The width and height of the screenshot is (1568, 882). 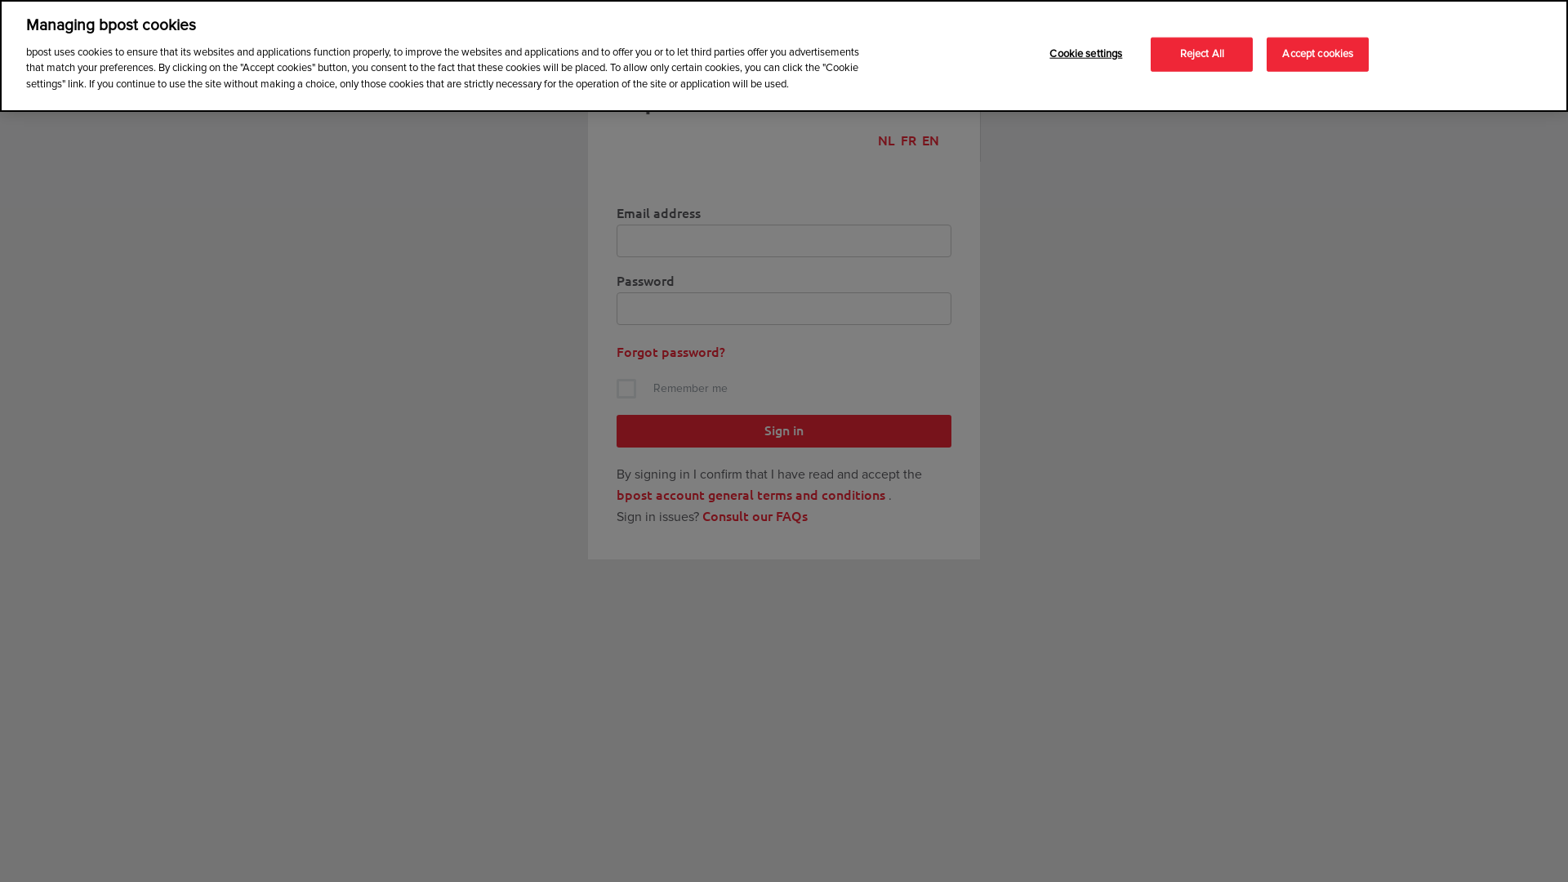 I want to click on Consult our FAQs, so click(x=755, y=515).